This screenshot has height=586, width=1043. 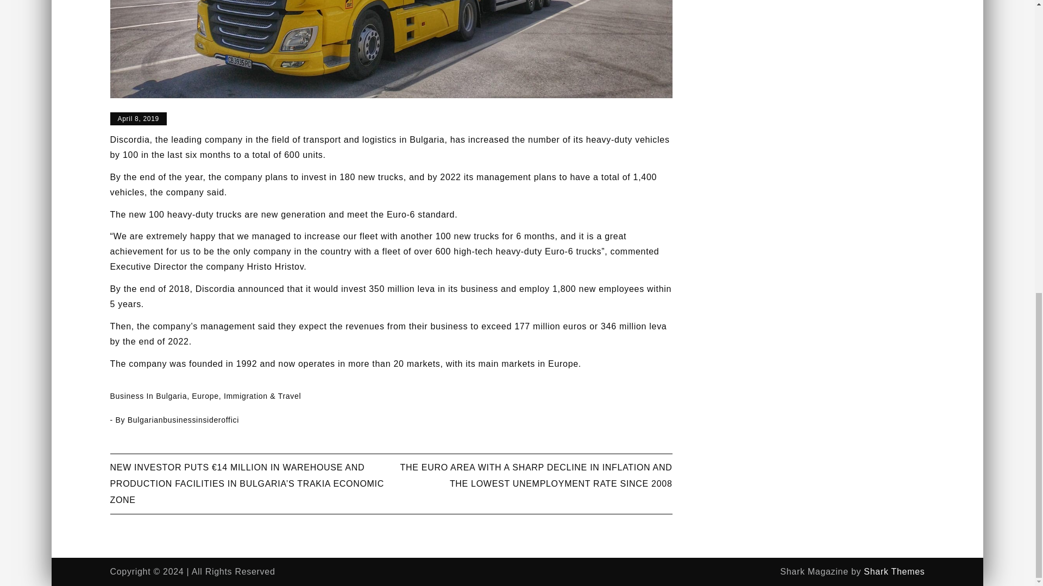 I want to click on Bulgarianbusinessinsideroffici, so click(x=183, y=419).